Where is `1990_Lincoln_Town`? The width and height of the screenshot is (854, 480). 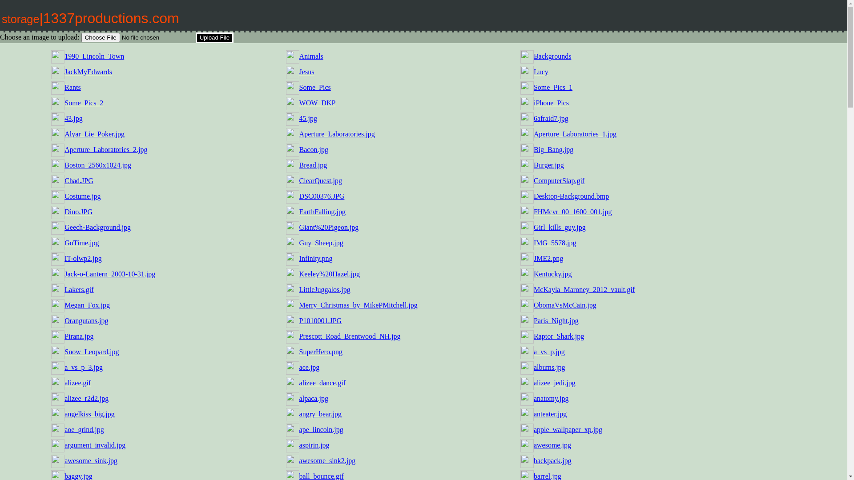 1990_Lincoln_Town is located at coordinates (94, 56).